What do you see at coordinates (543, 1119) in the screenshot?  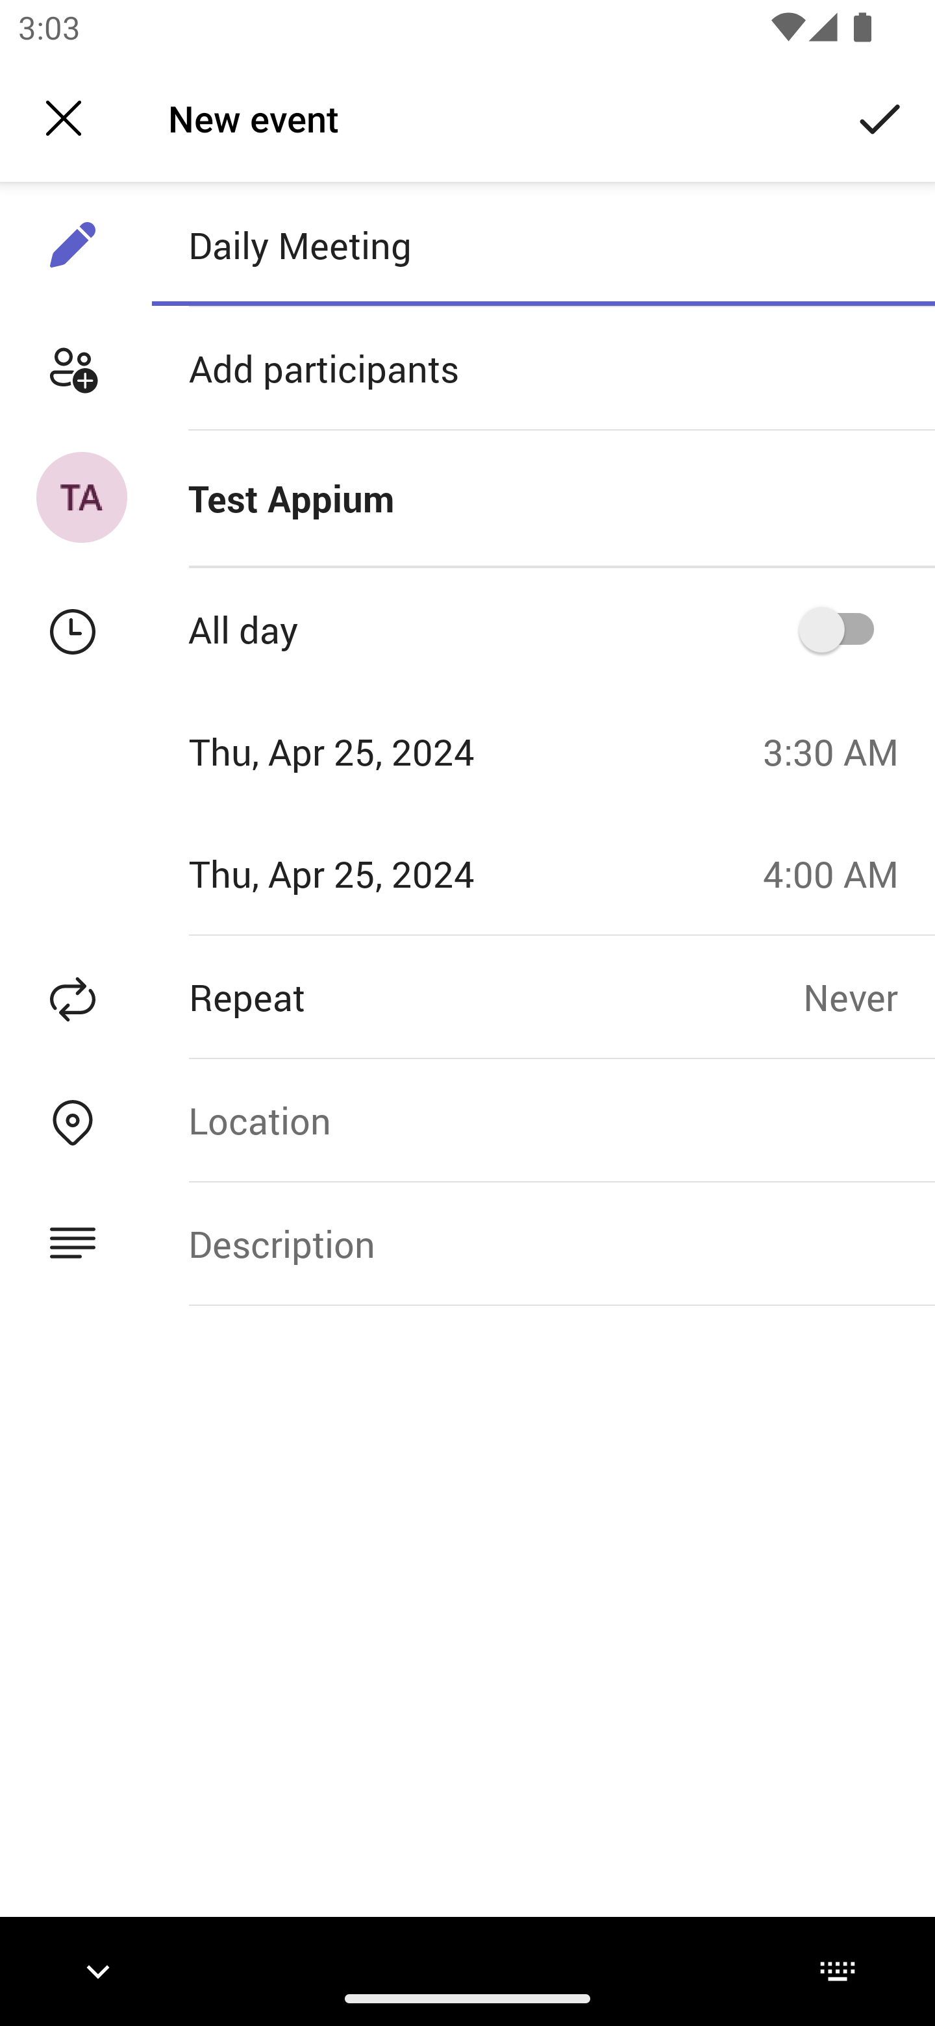 I see `Location` at bounding box center [543, 1119].